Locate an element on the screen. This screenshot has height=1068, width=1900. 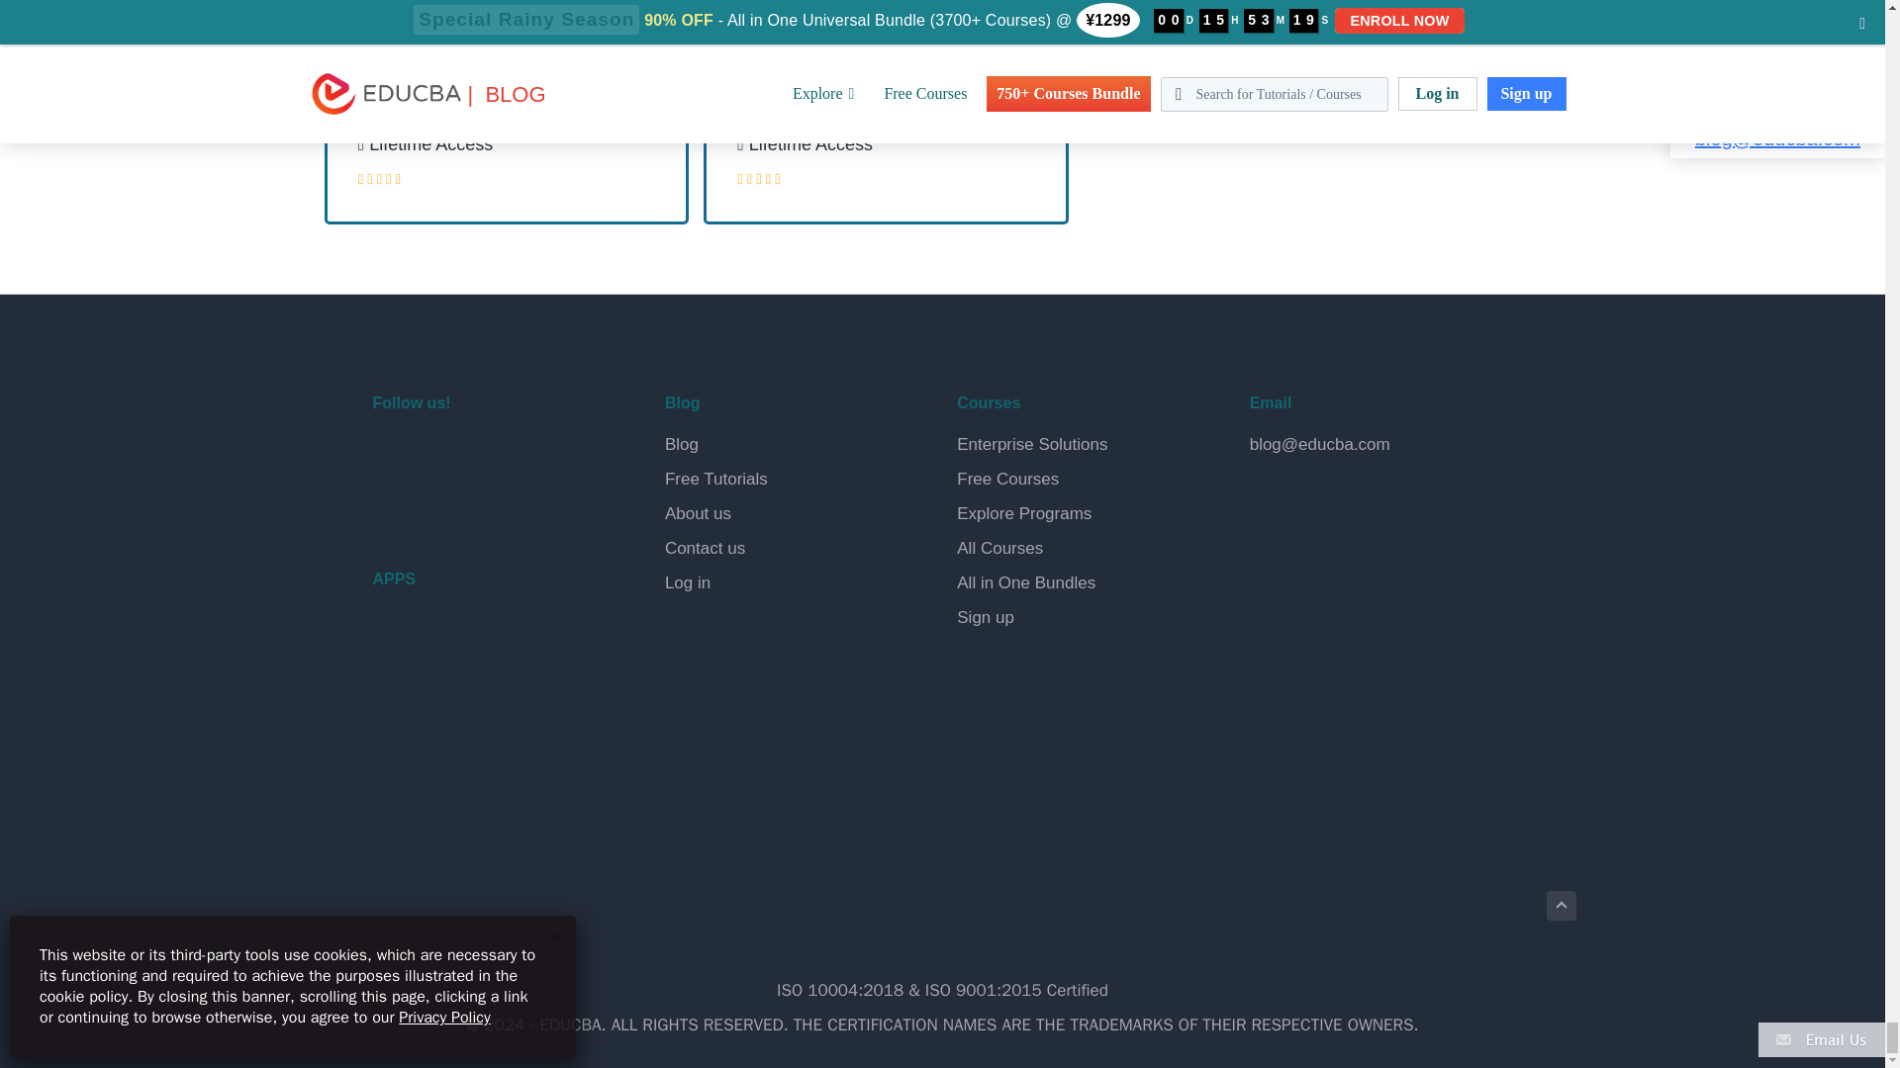
EDUCBA LinkedIN is located at coordinates (485, 455).